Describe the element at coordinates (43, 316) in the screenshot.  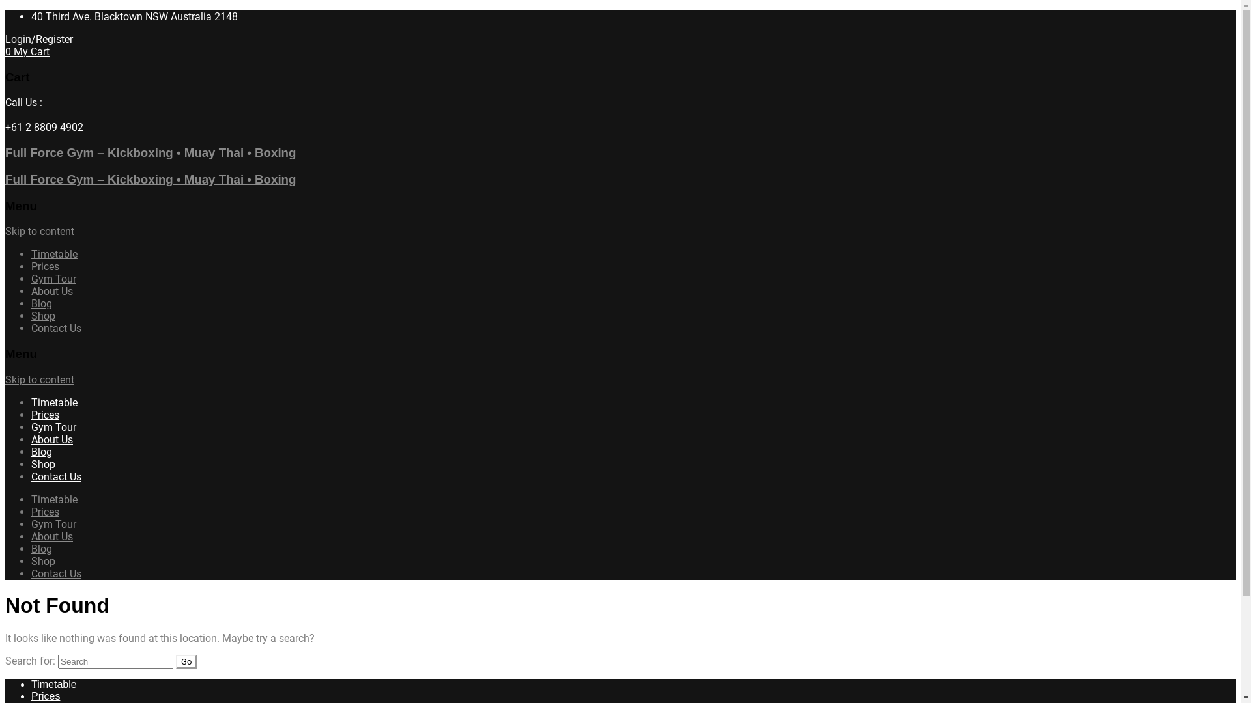
I see `Shop` at that location.